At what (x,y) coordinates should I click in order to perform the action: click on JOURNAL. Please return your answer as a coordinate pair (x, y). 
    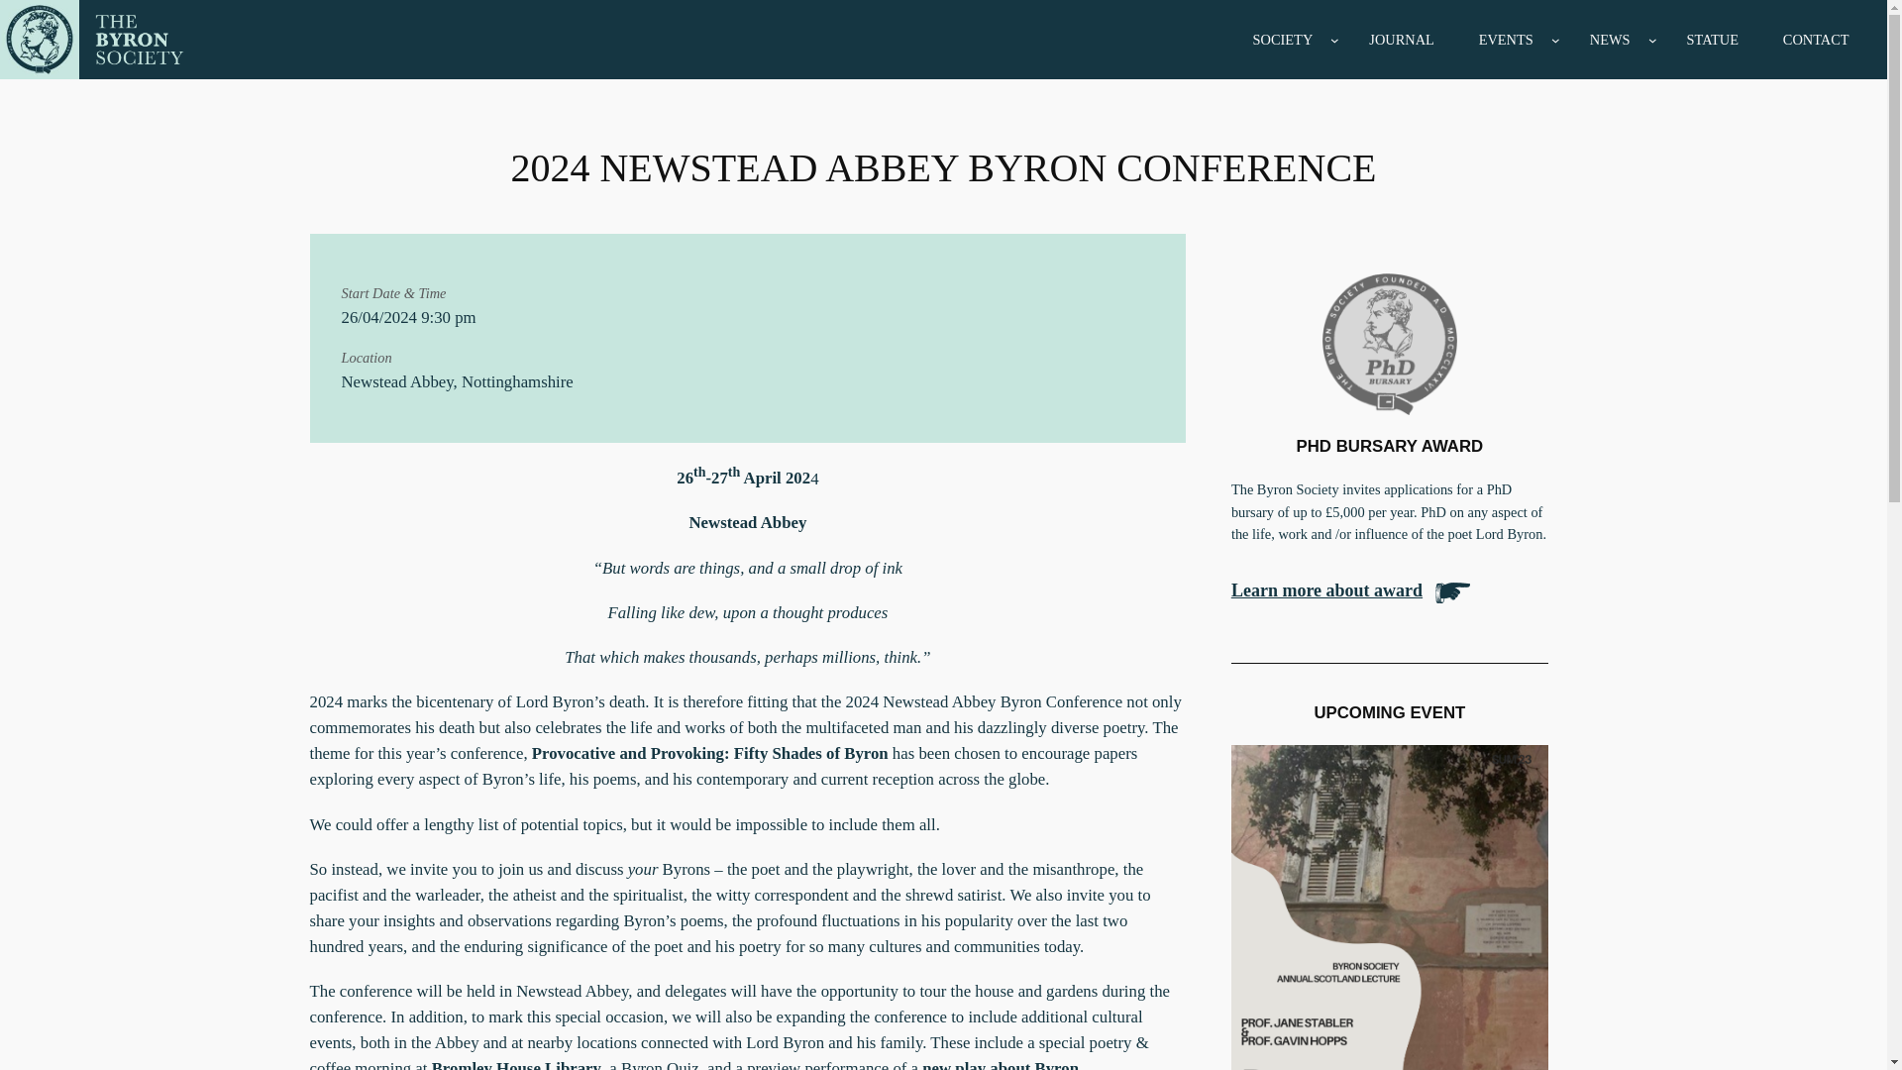
    Looking at the image, I should click on (1401, 40).